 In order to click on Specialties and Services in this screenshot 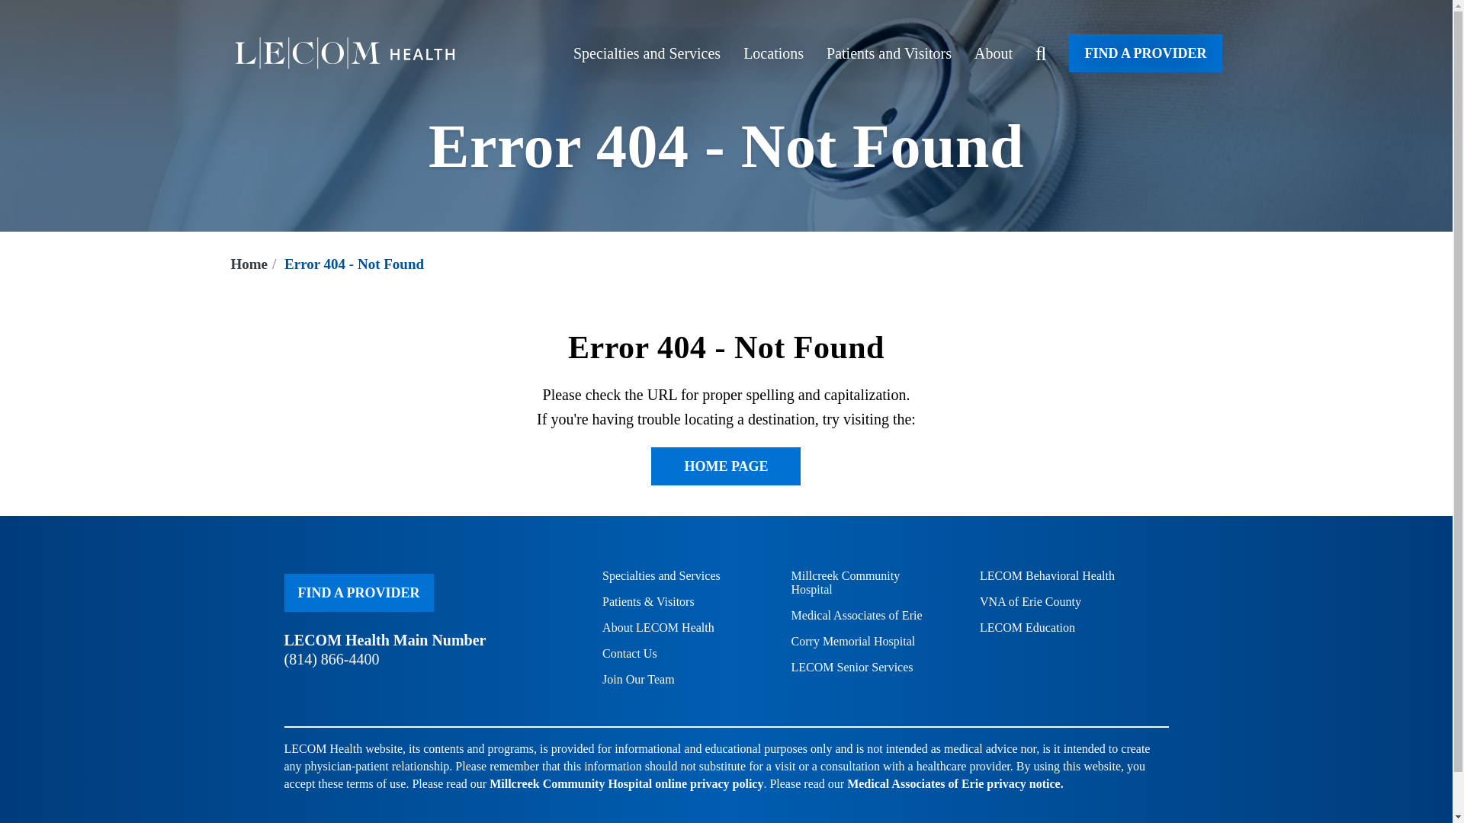, I will do `click(647, 53)`.